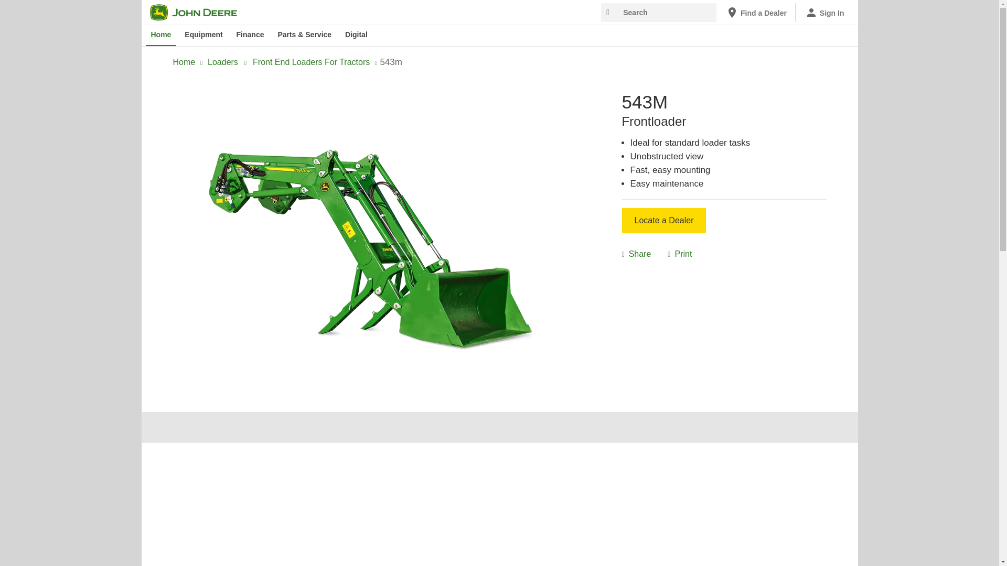 The image size is (1007, 566). Describe the element at coordinates (251, 35) in the screenshot. I see `Finance` at that location.